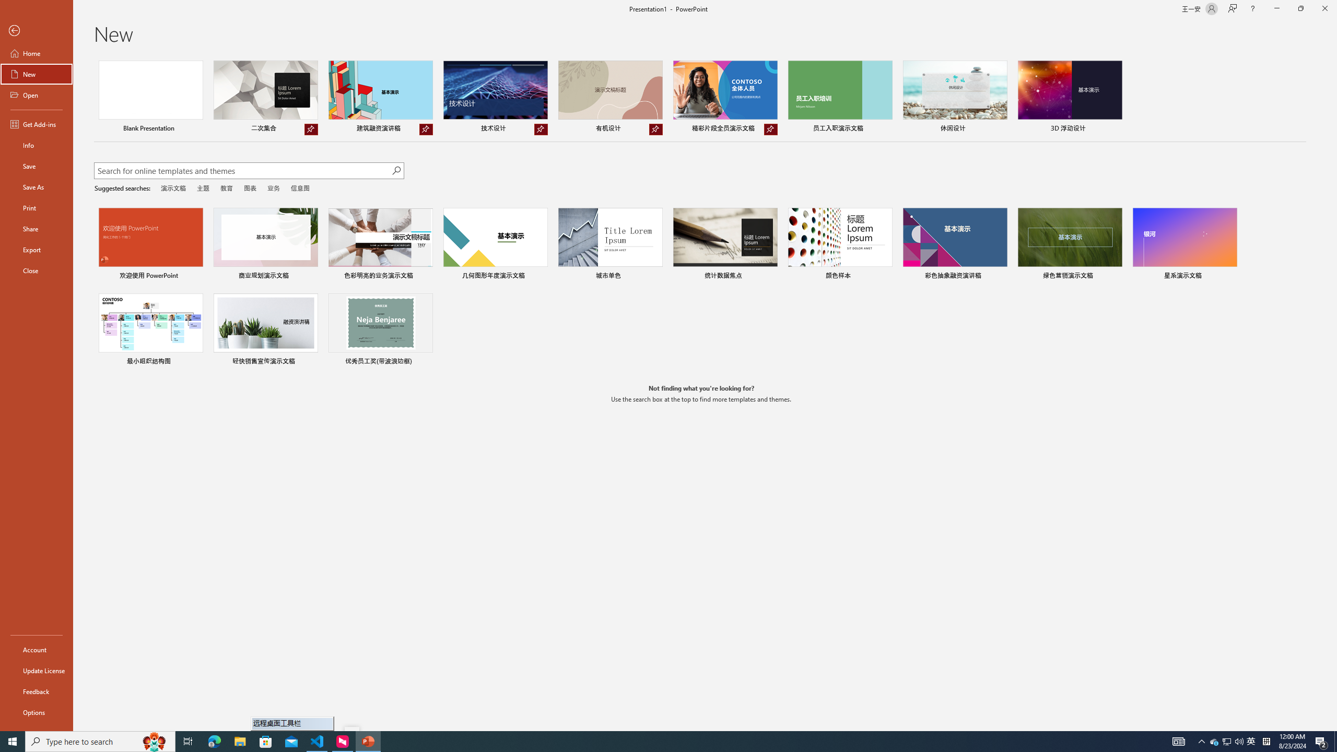 The height and width of the screenshot is (752, 1337). Describe the element at coordinates (1332, 393) in the screenshot. I see `Class: NetUIScrollBar` at that location.